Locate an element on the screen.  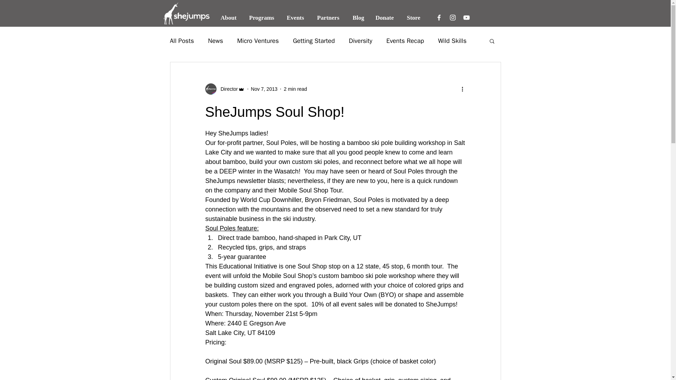
Events Recap is located at coordinates (405, 41).